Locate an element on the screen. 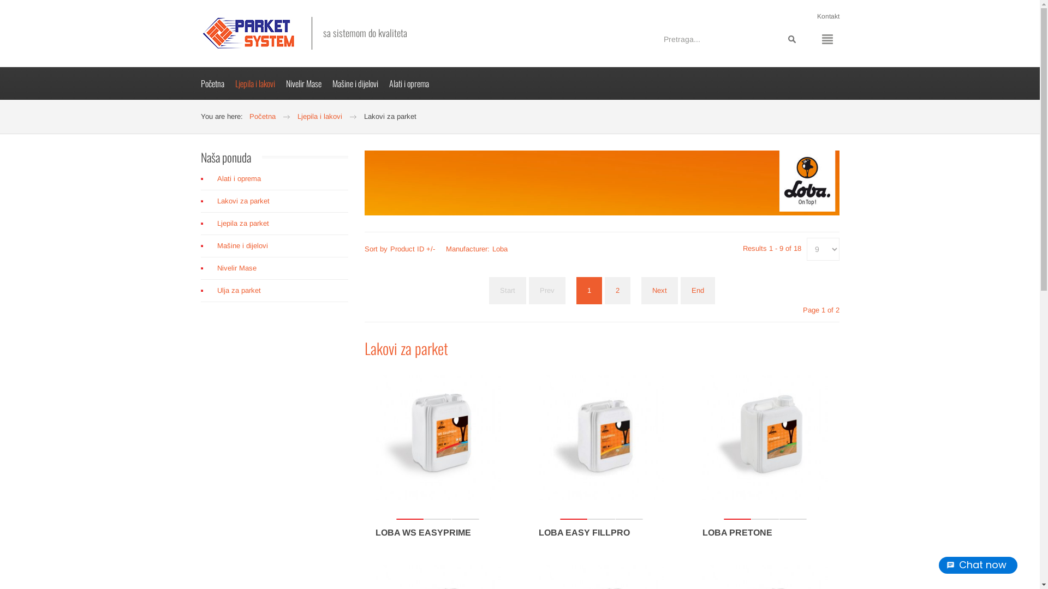 The height and width of the screenshot is (589, 1048). Ljepila za parket is located at coordinates (275, 224).